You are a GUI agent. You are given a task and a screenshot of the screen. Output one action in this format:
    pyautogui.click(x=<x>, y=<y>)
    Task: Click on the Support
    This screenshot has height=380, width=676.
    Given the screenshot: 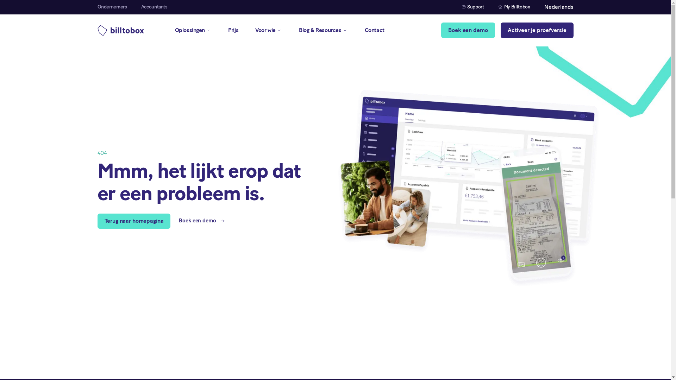 What is the action you would take?
    pyautogui.click(x=473, y=7)
    